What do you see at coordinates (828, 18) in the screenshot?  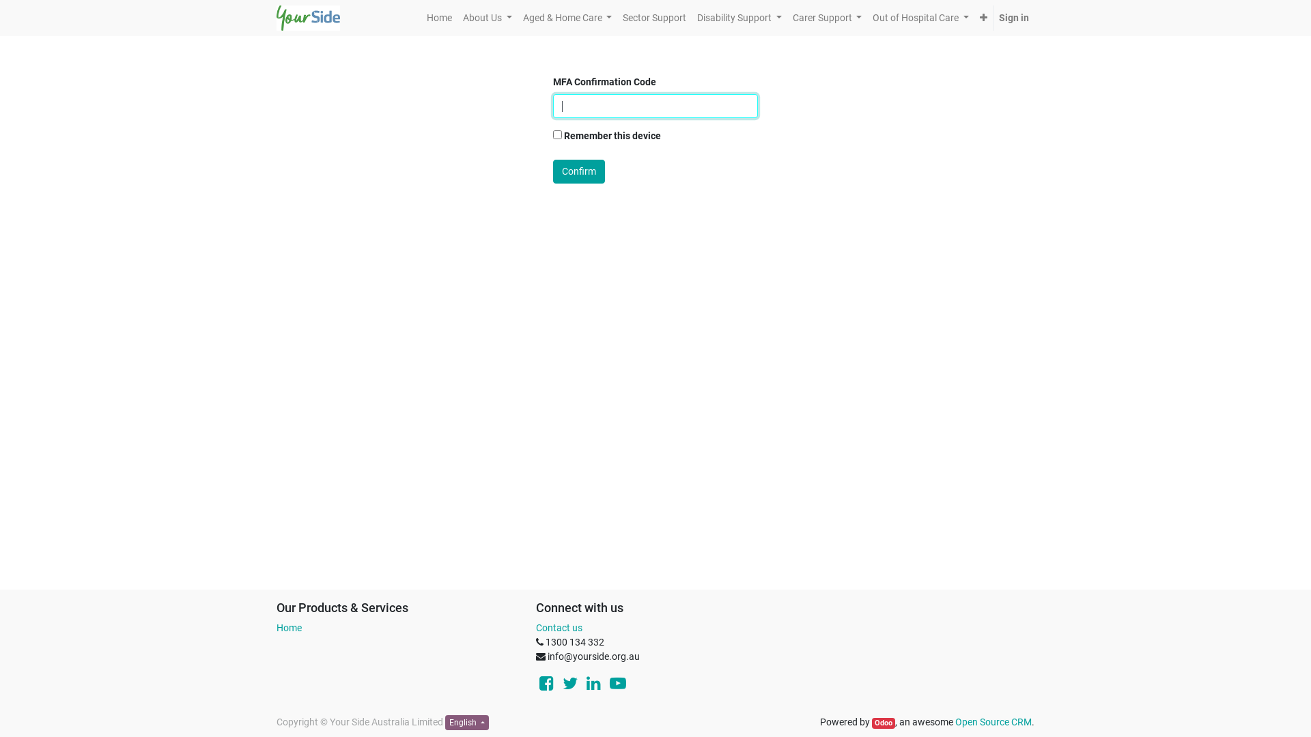 I see `Carer Support` at bounding box center [828, 18].